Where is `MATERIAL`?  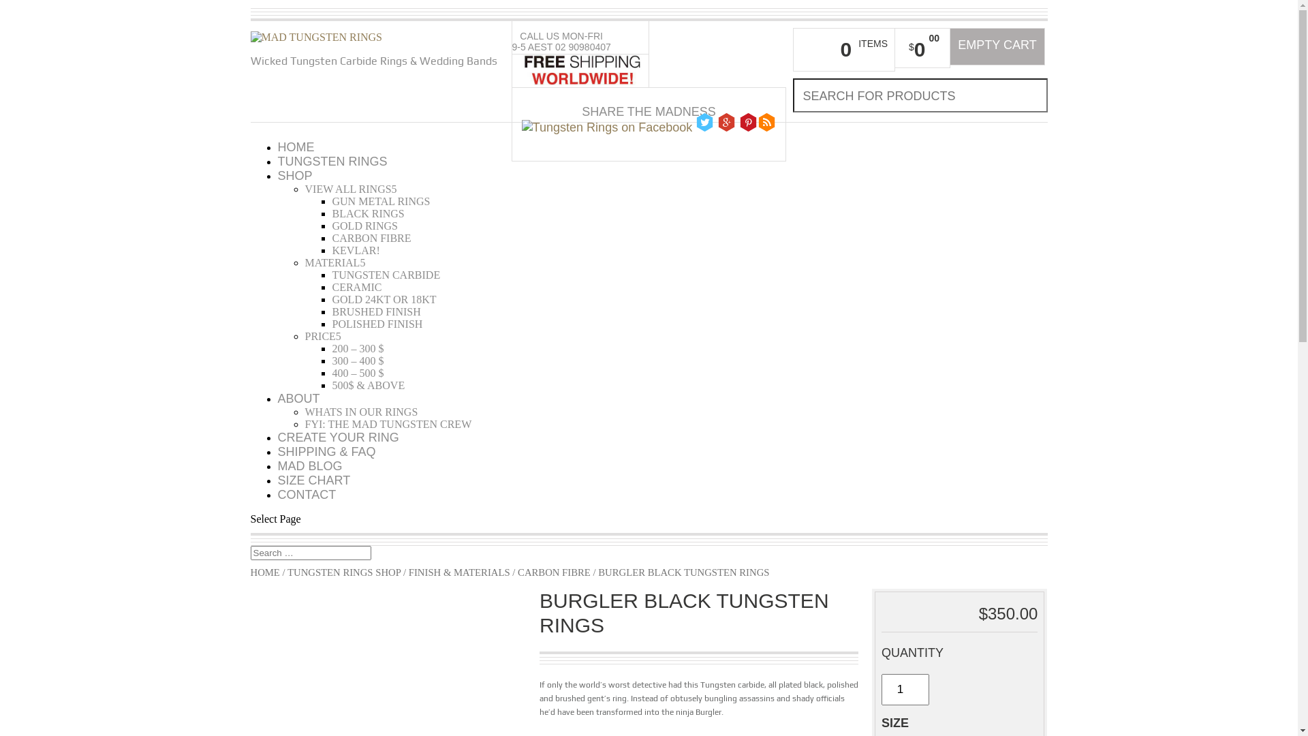
MATERIAL is located at coordinates (335, 263).